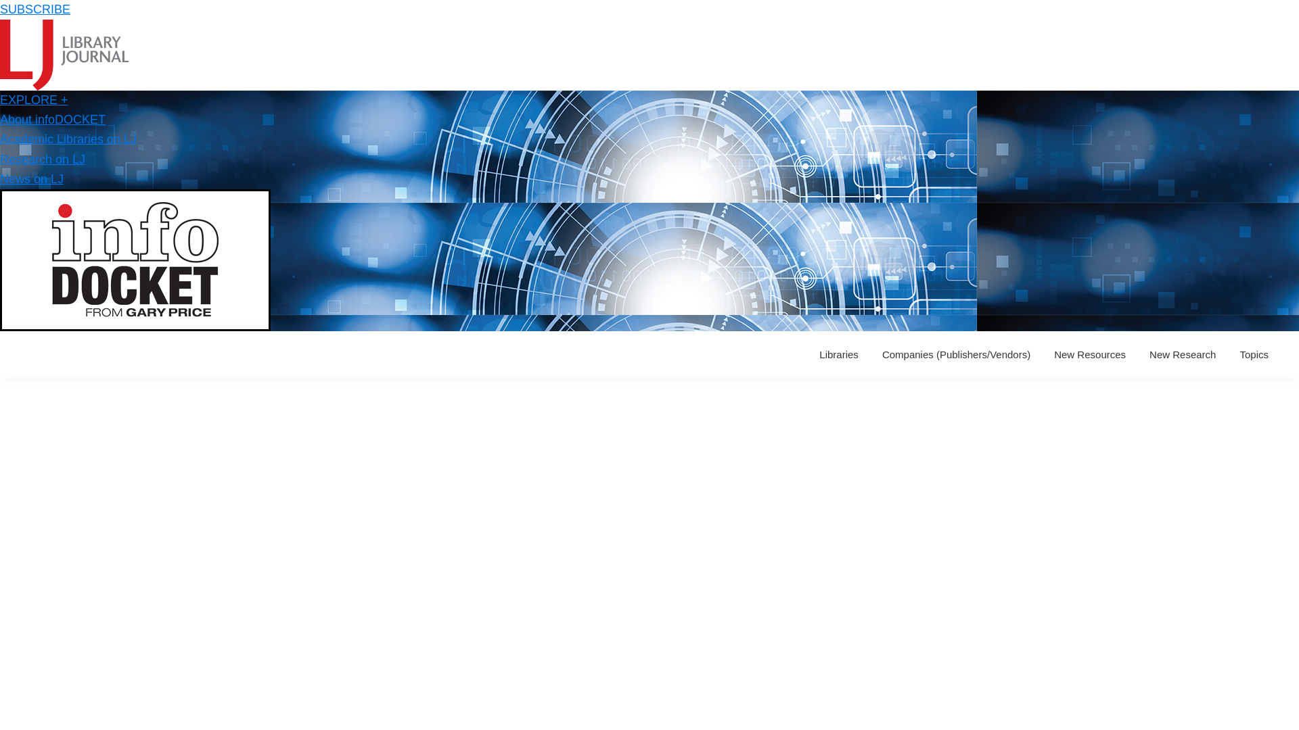 The width and height of the screenshot is (1299, 730). What do you see at coordinates (43, 160) in the screenshot?
I see `Research on LJ` at bounding box center [43, 160].